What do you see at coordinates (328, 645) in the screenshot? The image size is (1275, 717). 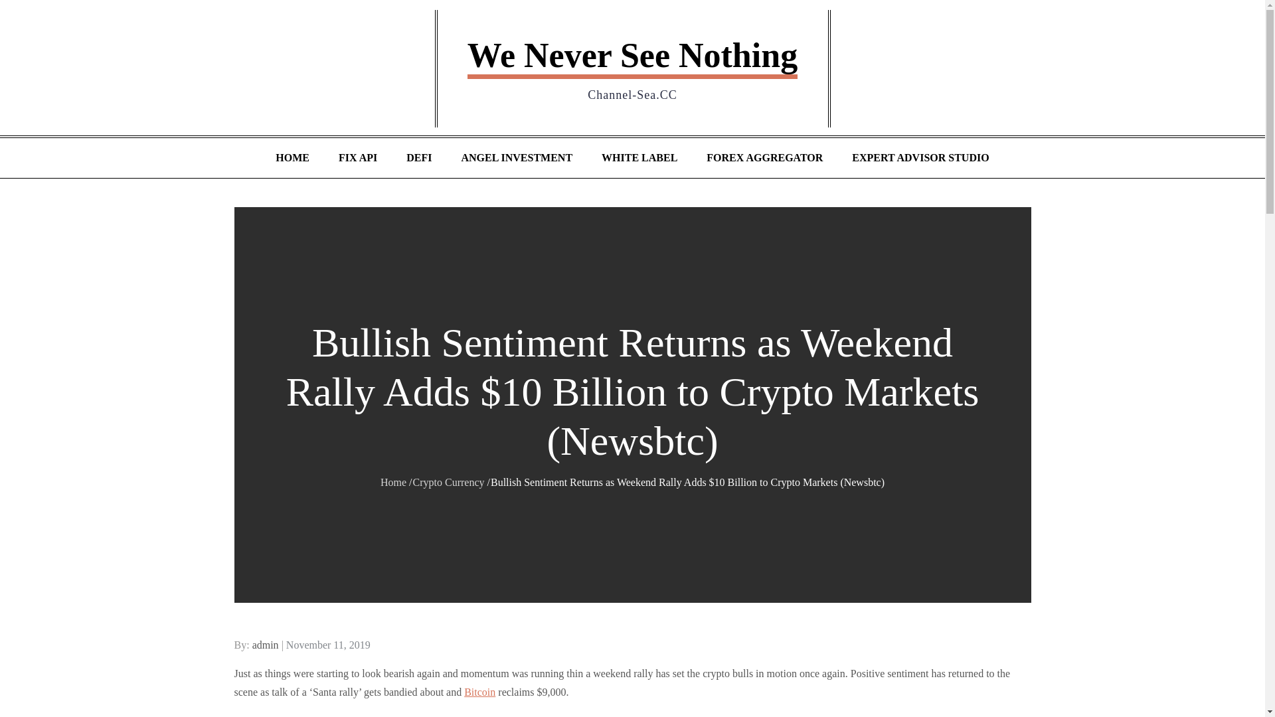 I see `November 11, 2019` at bounding box center [328, 645].